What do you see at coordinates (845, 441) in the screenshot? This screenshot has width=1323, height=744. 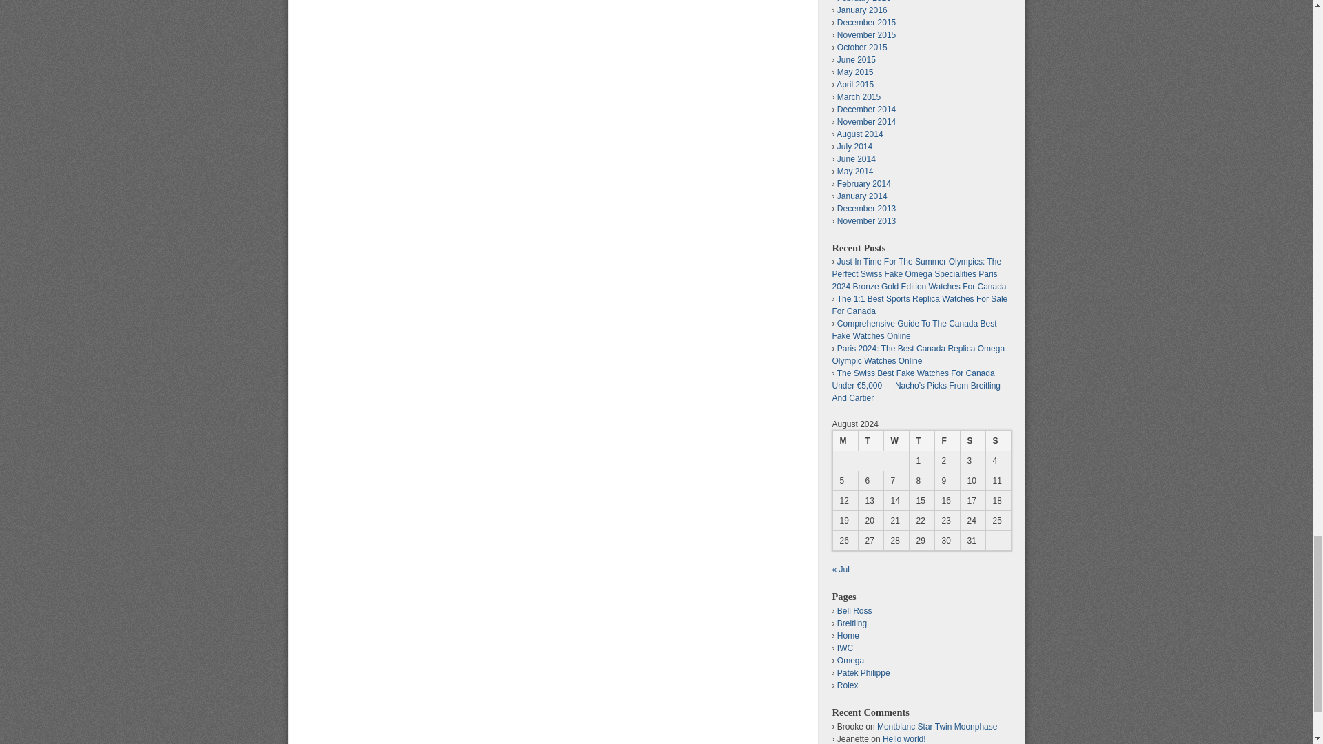 I see `Monday` at bounding box center [845, 441].